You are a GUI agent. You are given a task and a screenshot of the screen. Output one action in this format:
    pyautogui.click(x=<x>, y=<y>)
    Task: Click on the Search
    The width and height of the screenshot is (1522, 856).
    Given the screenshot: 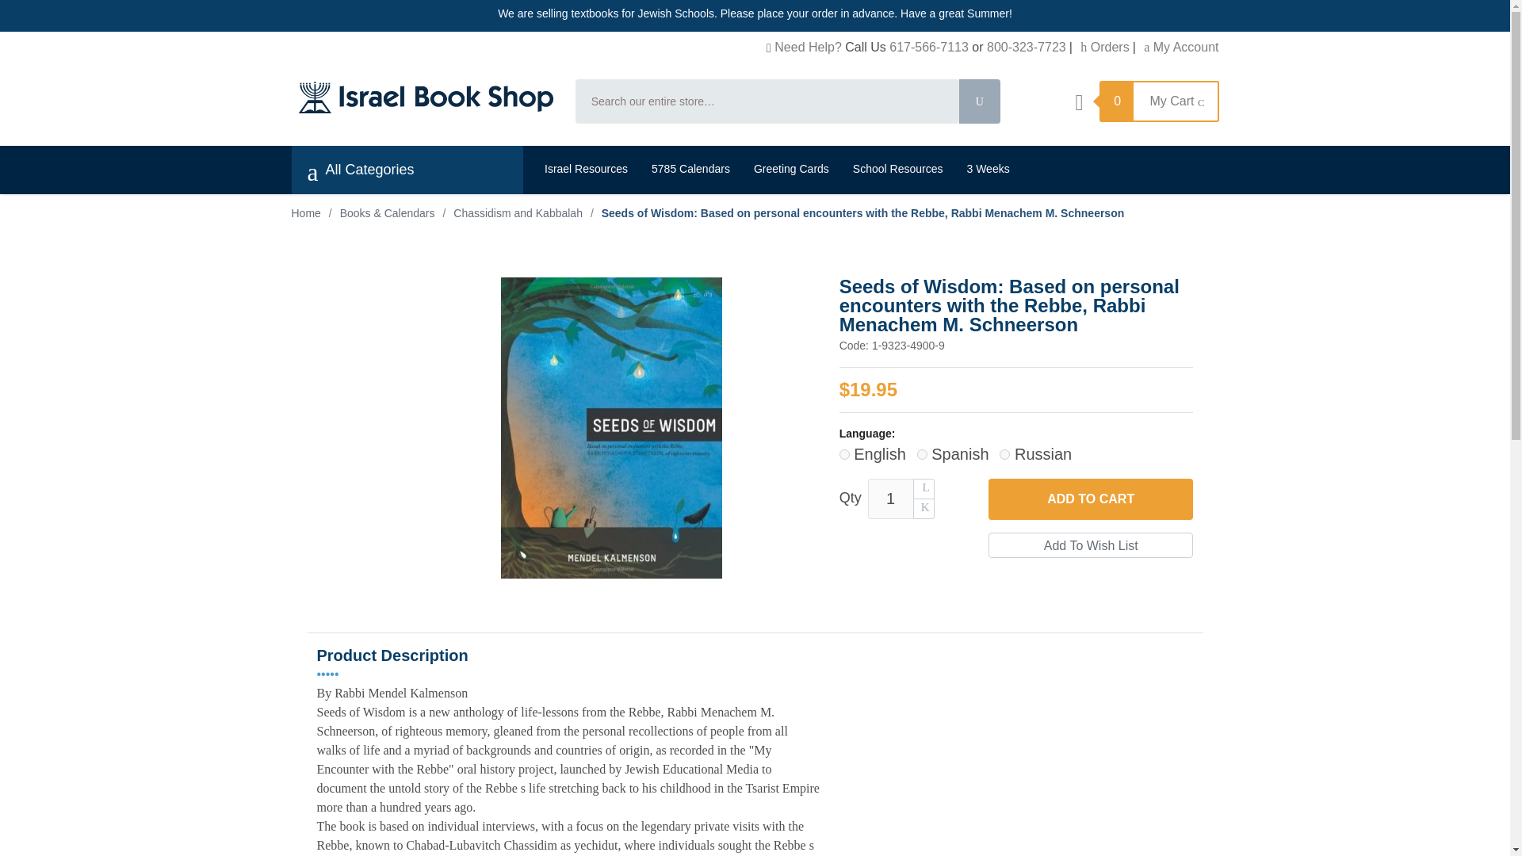 What is the action you would take?
    pyautogui.click(x=979, y=101)
    